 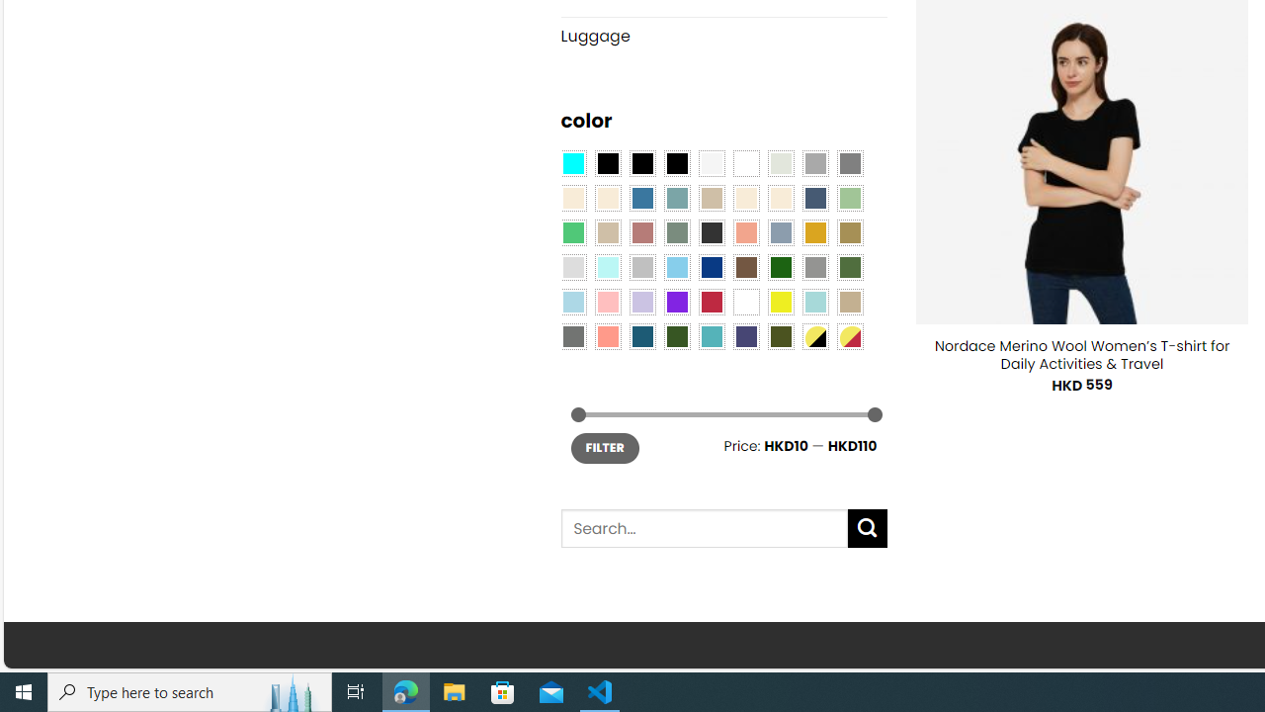 I want to click on FILTER, so click(x=605, y=447).